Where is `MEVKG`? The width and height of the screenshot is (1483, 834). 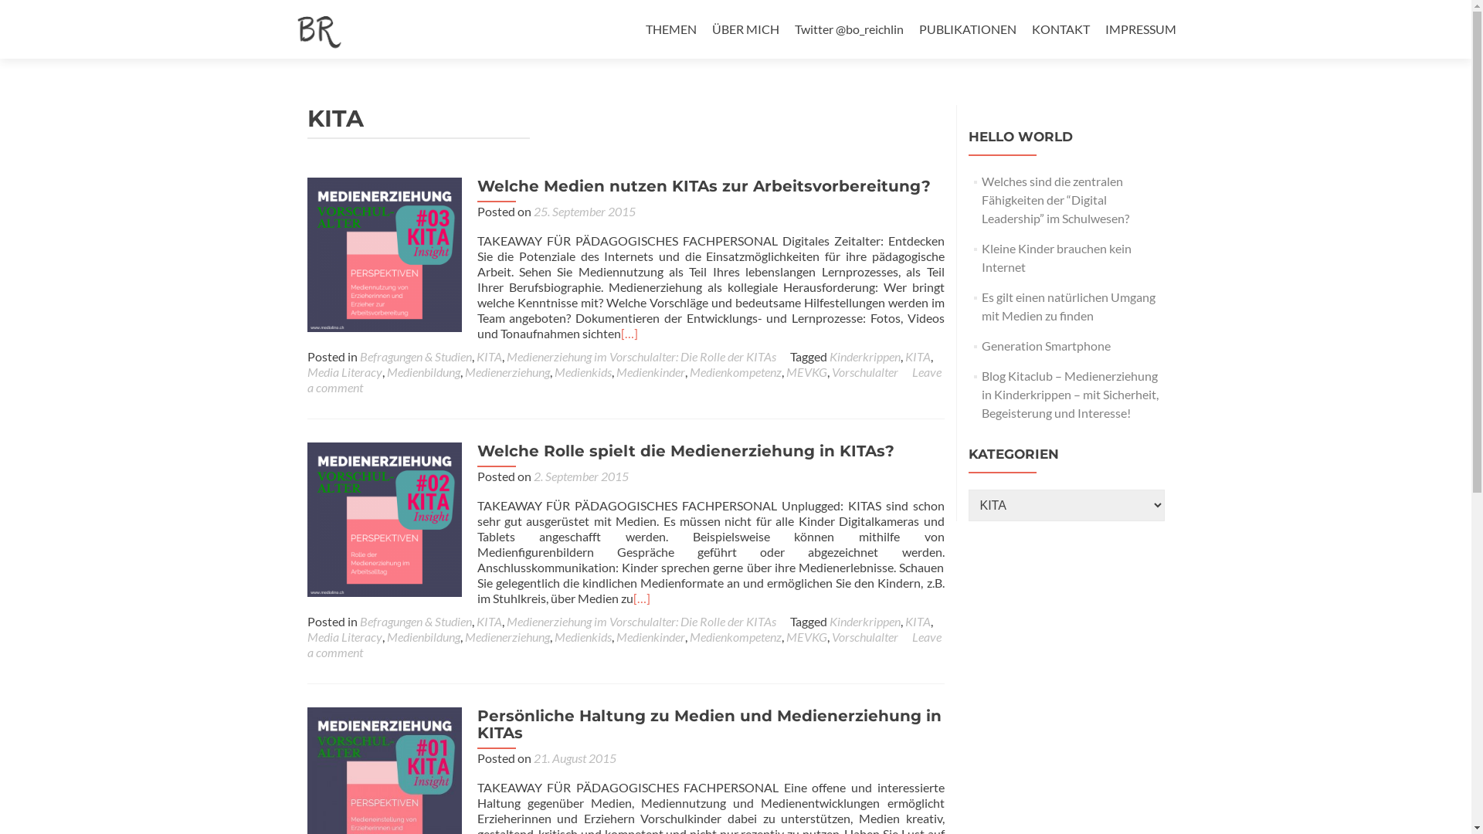
MEVKG is located at coordinates (806, 636).